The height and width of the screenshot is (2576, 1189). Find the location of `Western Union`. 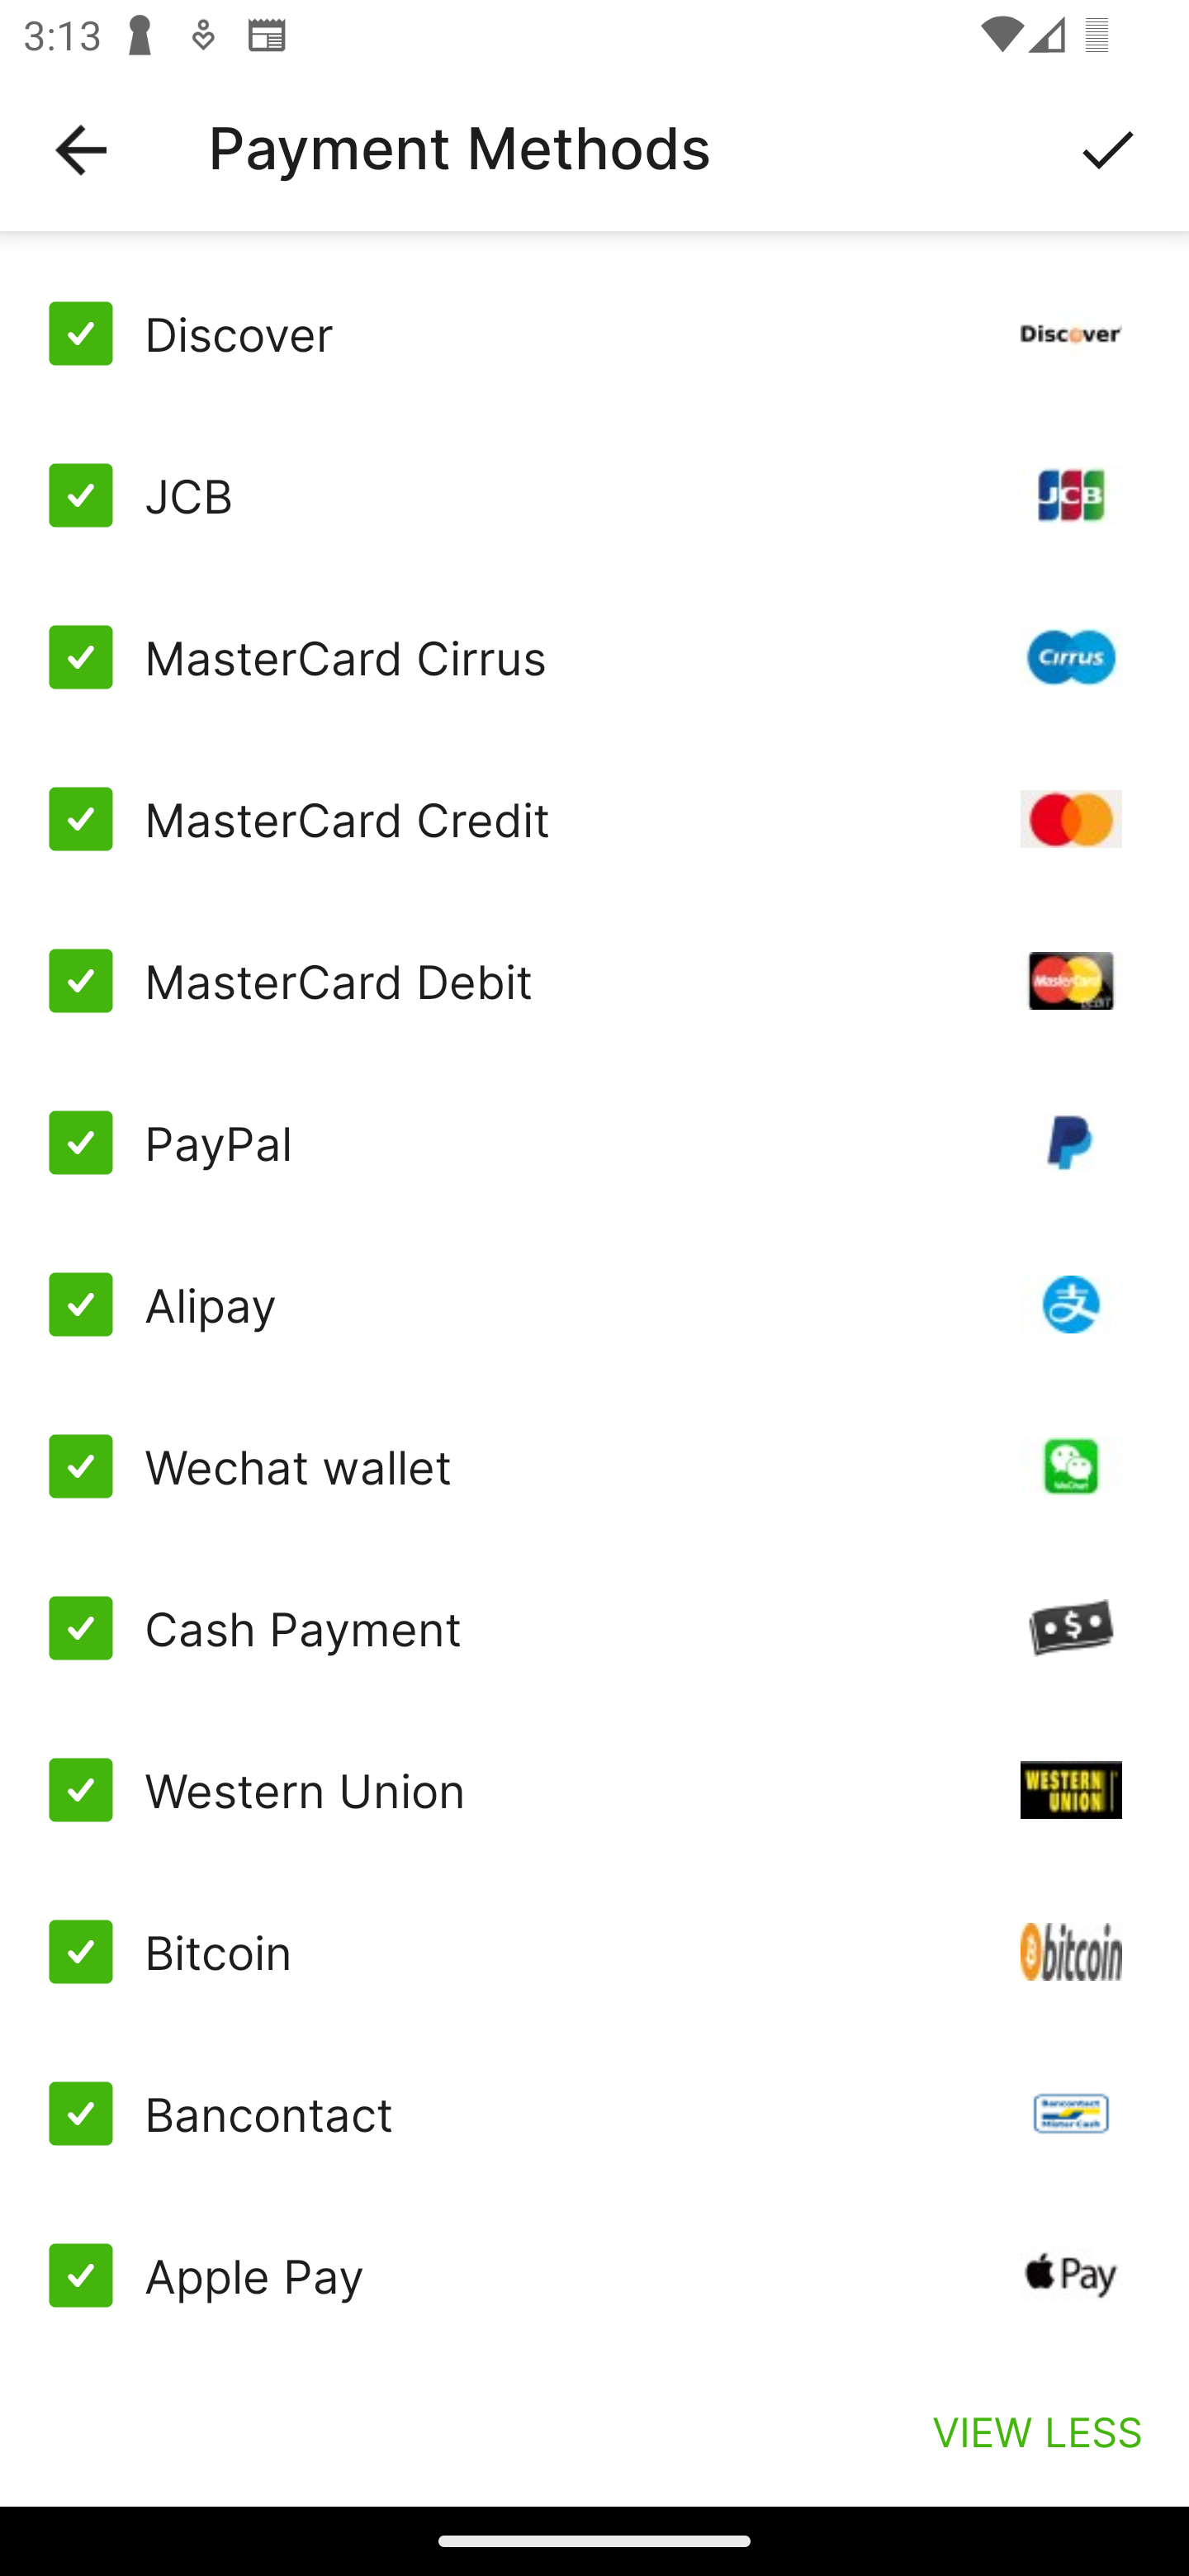

Western Union is located at coordinates (594, 1788).